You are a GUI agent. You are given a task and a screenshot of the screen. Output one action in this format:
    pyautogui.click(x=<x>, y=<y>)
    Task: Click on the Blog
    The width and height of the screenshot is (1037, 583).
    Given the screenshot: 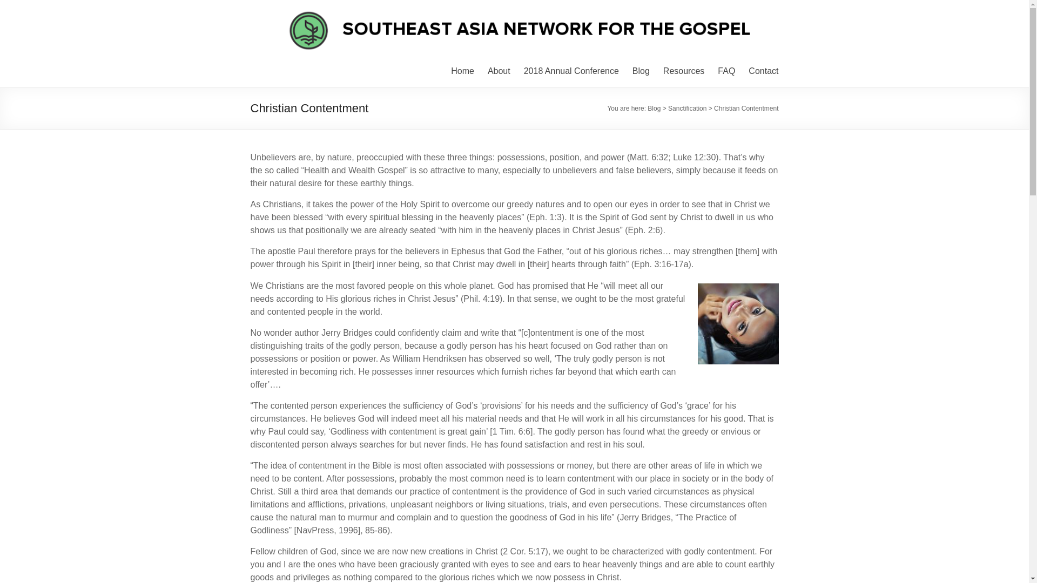 What is the action you would take?
    pyautogui.click(x=641, y=71)
    